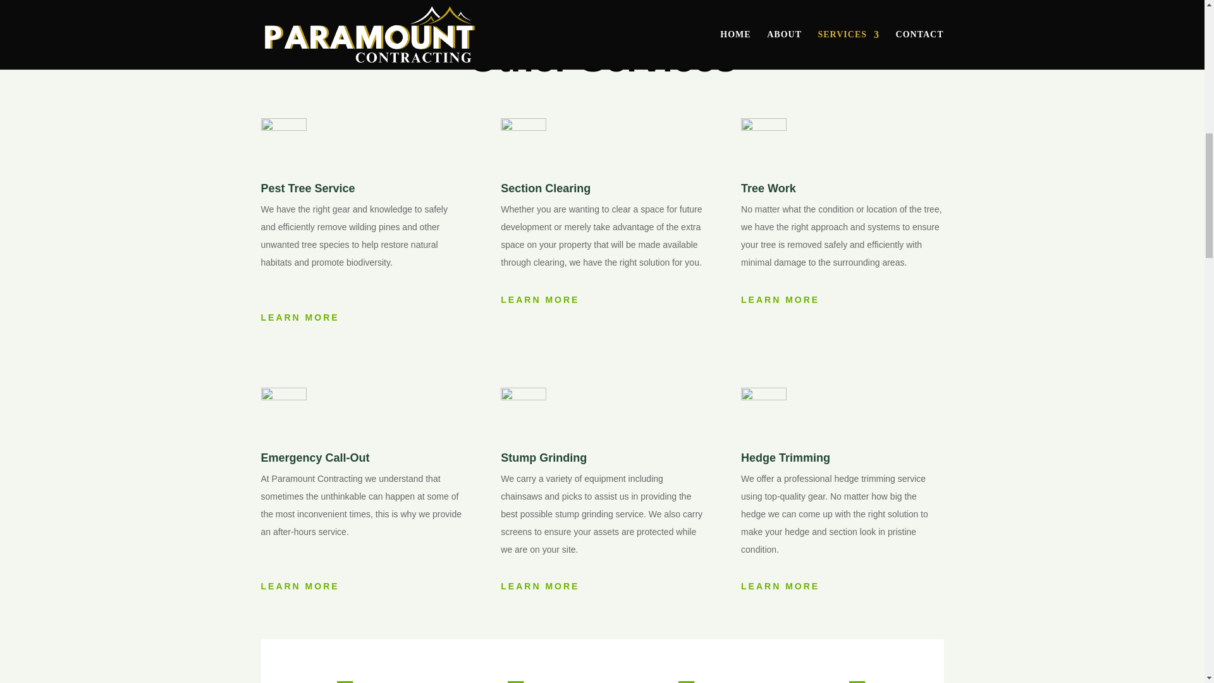  Describe the element at coordinates (768, 188) in the screenshot. I see `Tree Work` at that location.